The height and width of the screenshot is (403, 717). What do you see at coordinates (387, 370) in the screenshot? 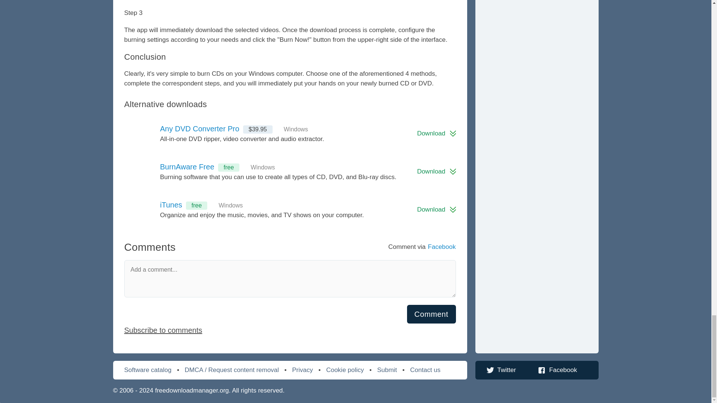
I see `Submit` at bounding box center [387, 370].